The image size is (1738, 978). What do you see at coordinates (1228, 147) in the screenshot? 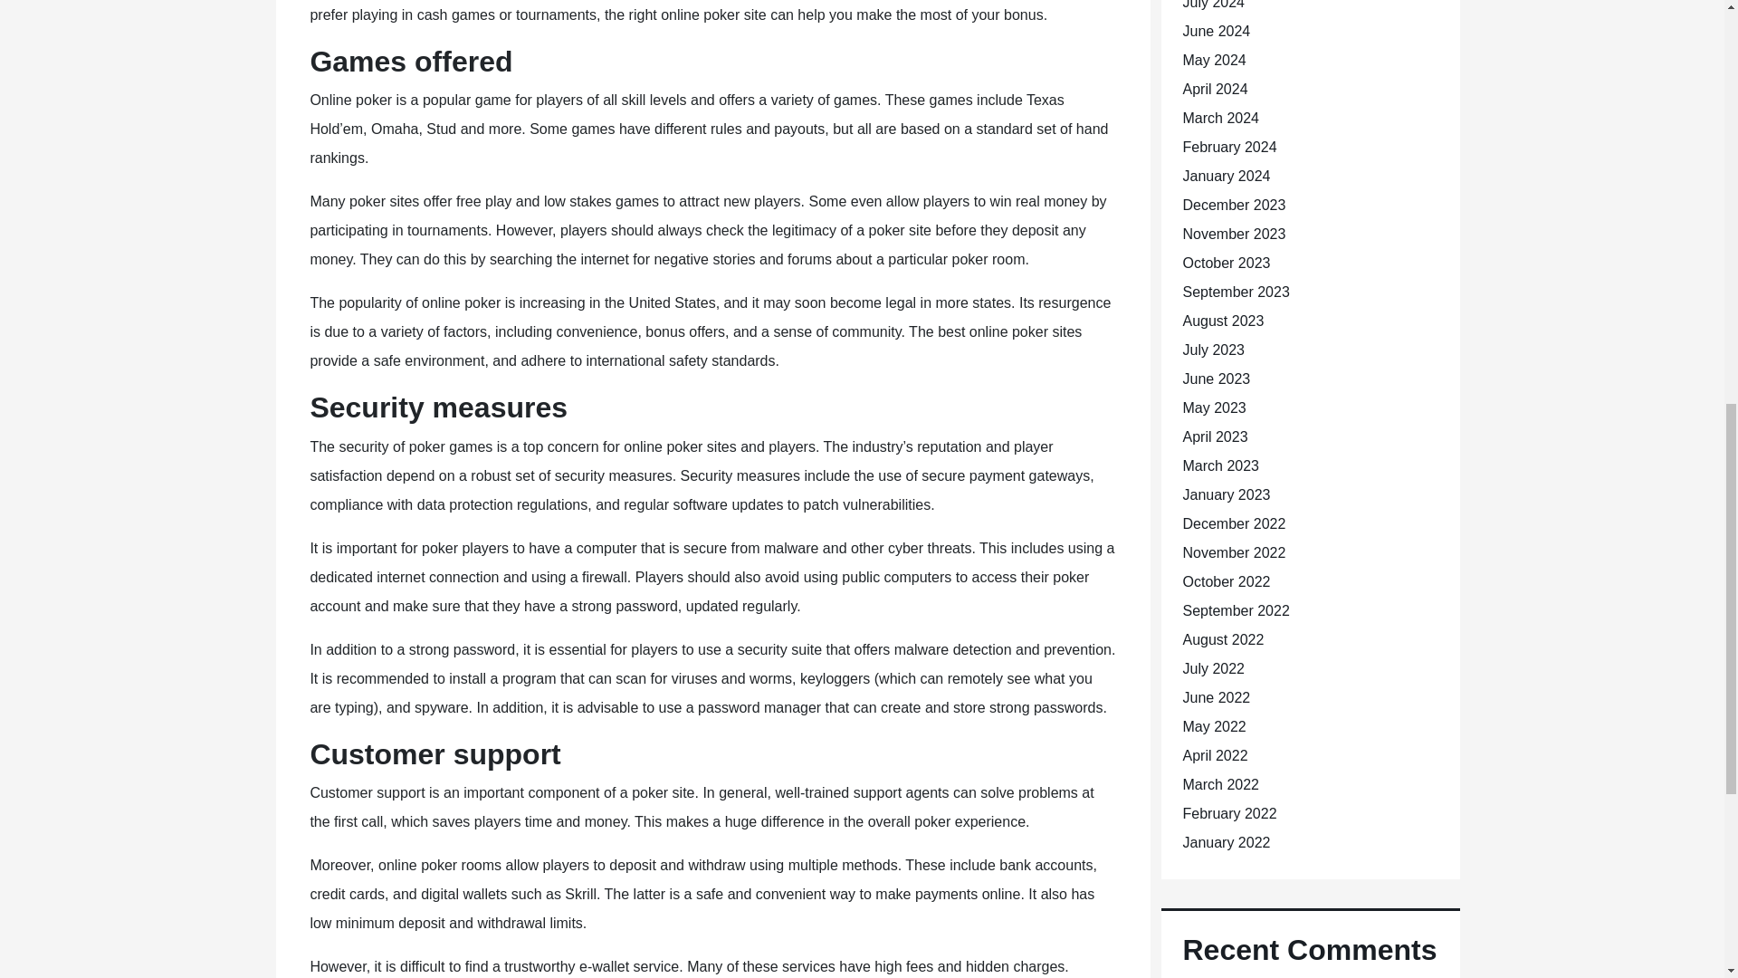
I see `February 2024` at bounding box center [1228, 147].